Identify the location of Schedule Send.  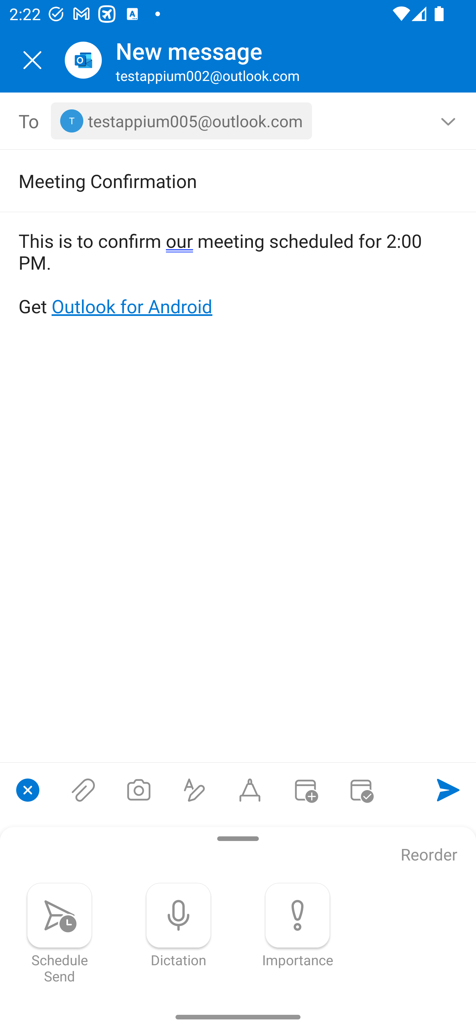
(59, 933).